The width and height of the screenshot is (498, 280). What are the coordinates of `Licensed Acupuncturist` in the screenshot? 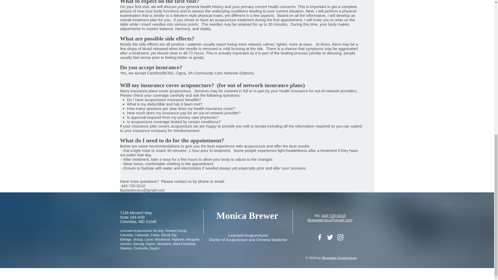 It's located at (248, 235).